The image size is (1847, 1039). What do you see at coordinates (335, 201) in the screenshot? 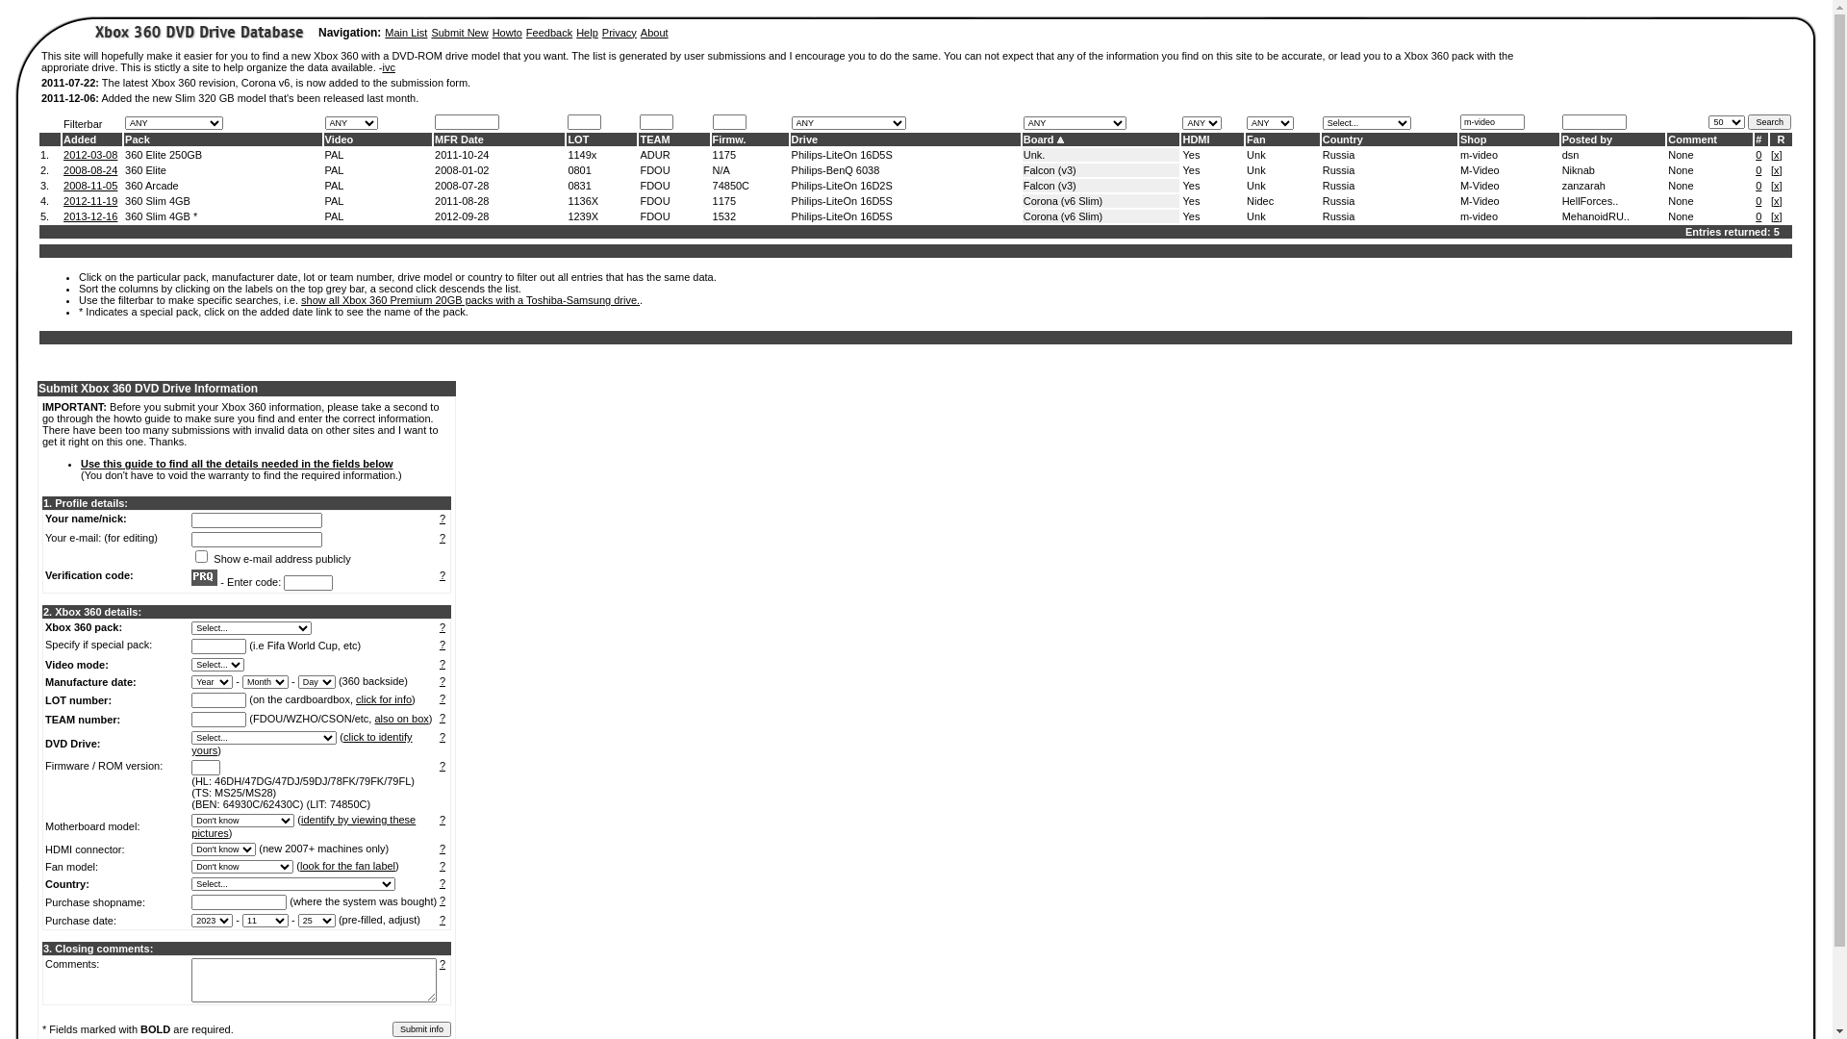
I see `PAL` at bounding box center [335, 201].